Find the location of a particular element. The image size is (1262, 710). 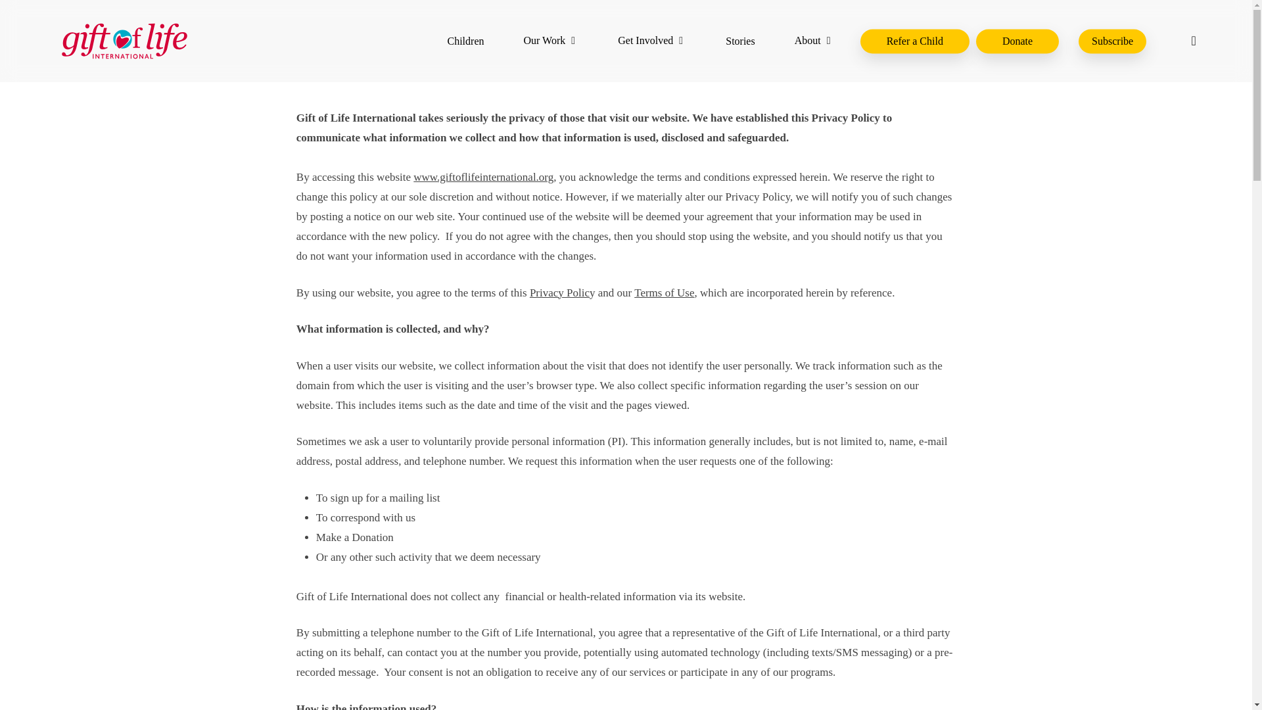

Subscribe is located at coordinates (1112, 41).